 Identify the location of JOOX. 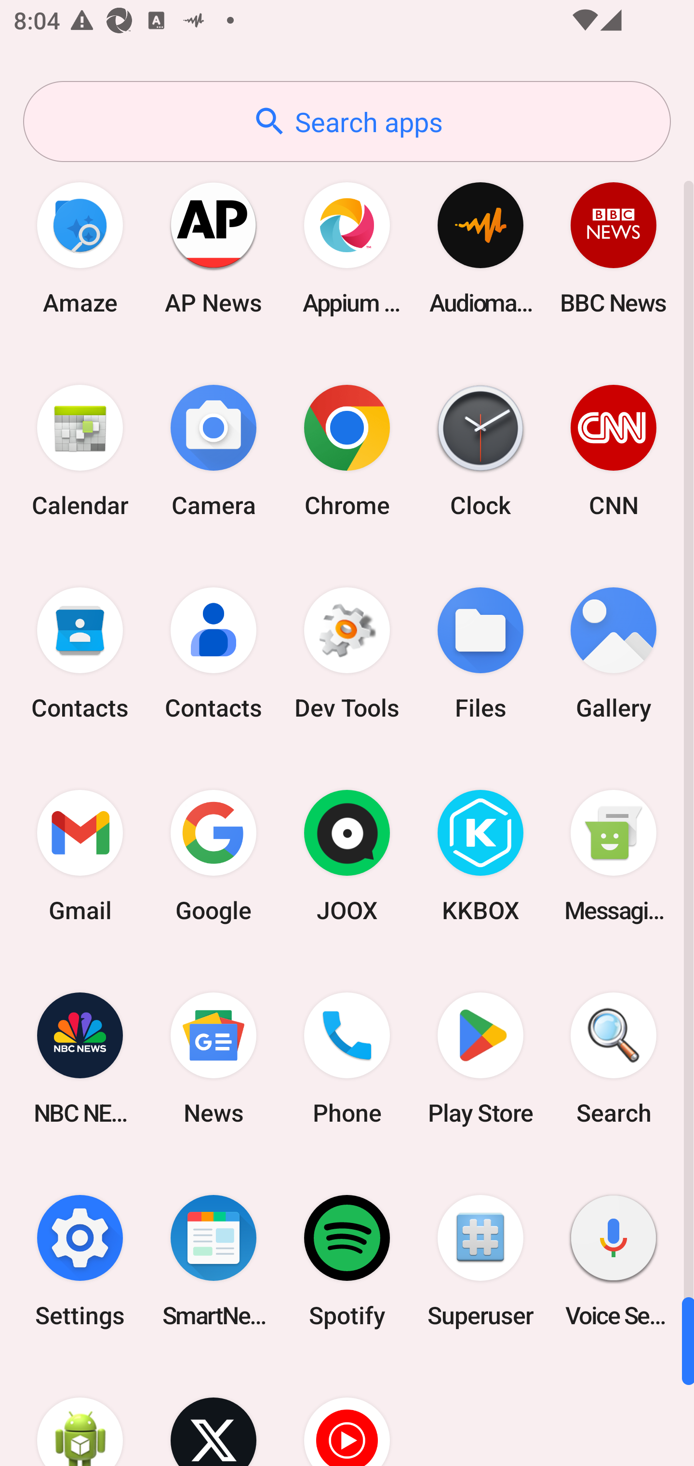
(347, 856).